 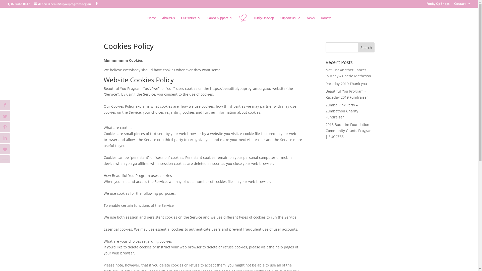 What do you see at coordinates (290, 22) in the screenshot?
I see `Support Us` at bounding box center [290, 22].